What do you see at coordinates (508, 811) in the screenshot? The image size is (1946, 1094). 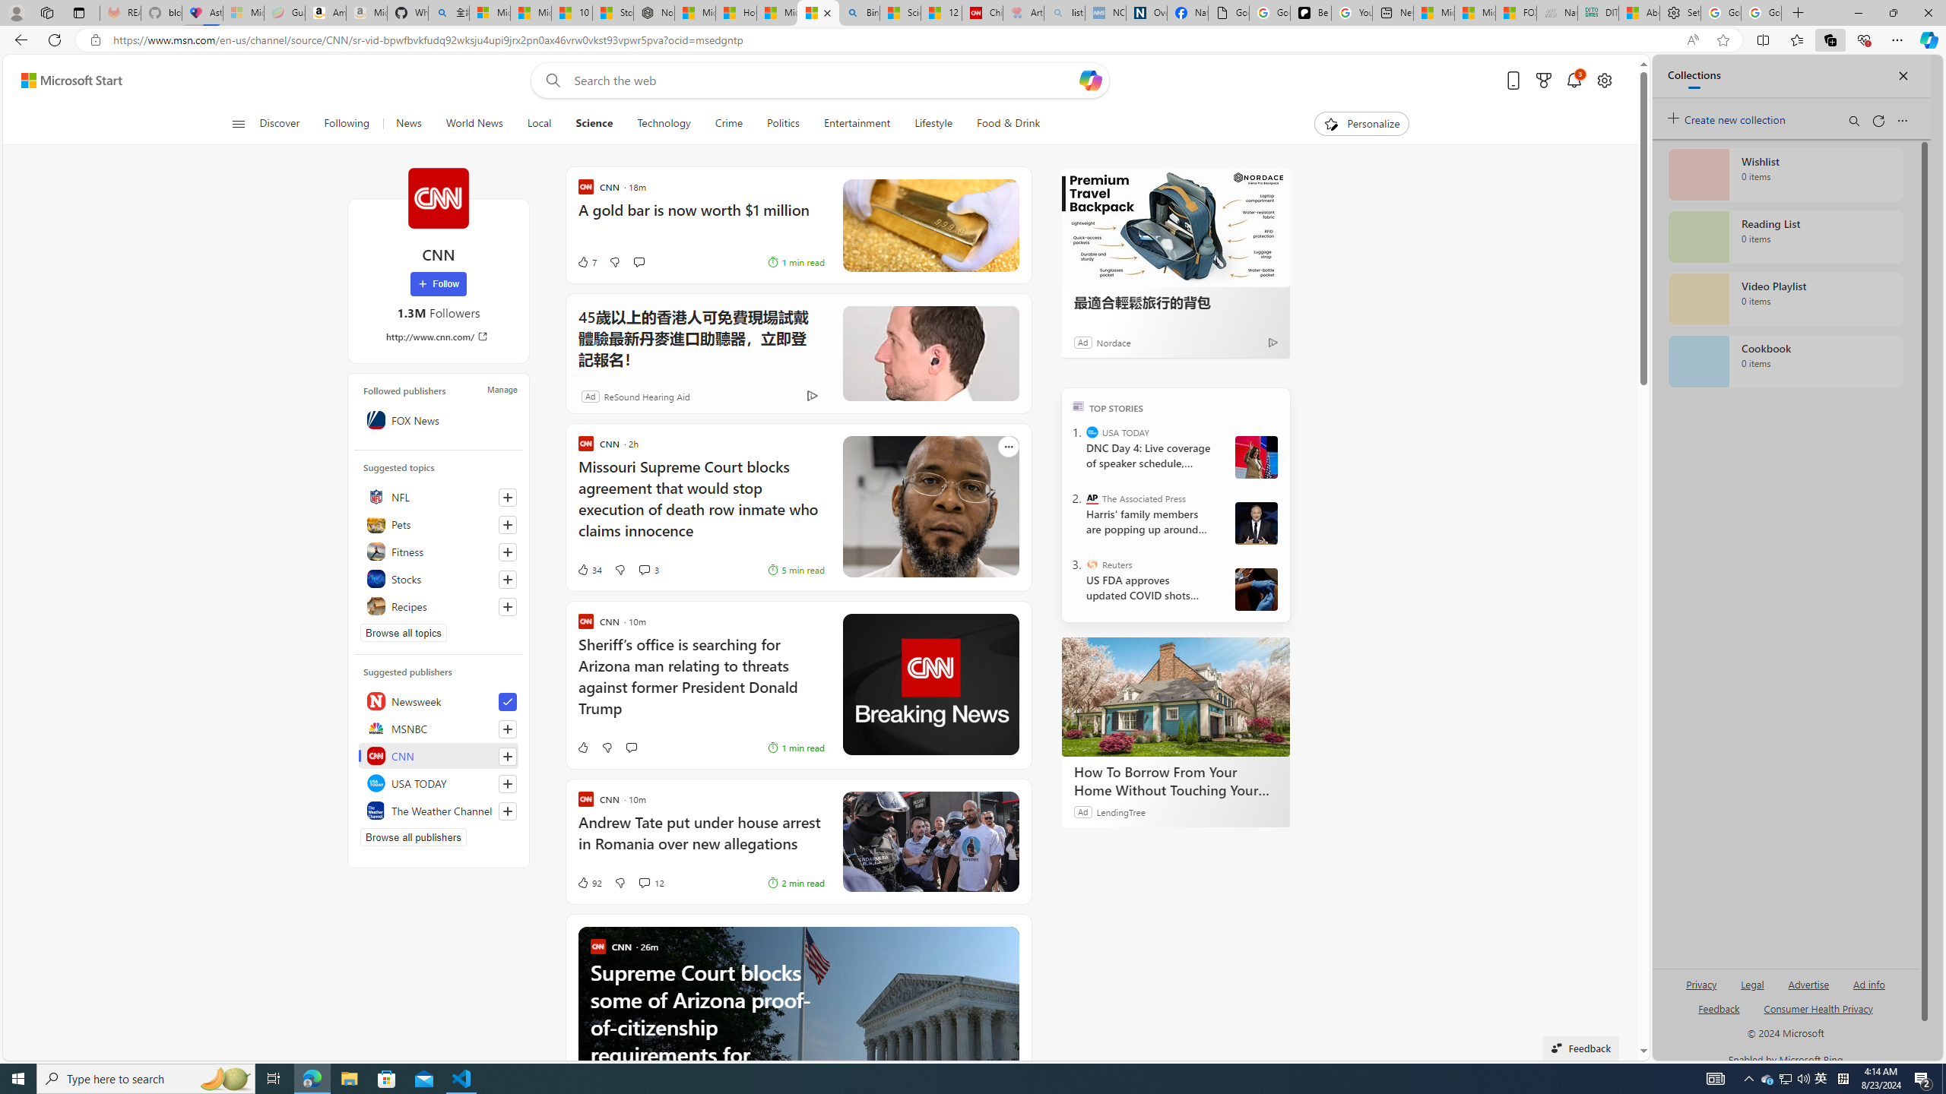 I see `Follow this source` at bounding box center [508, 811].